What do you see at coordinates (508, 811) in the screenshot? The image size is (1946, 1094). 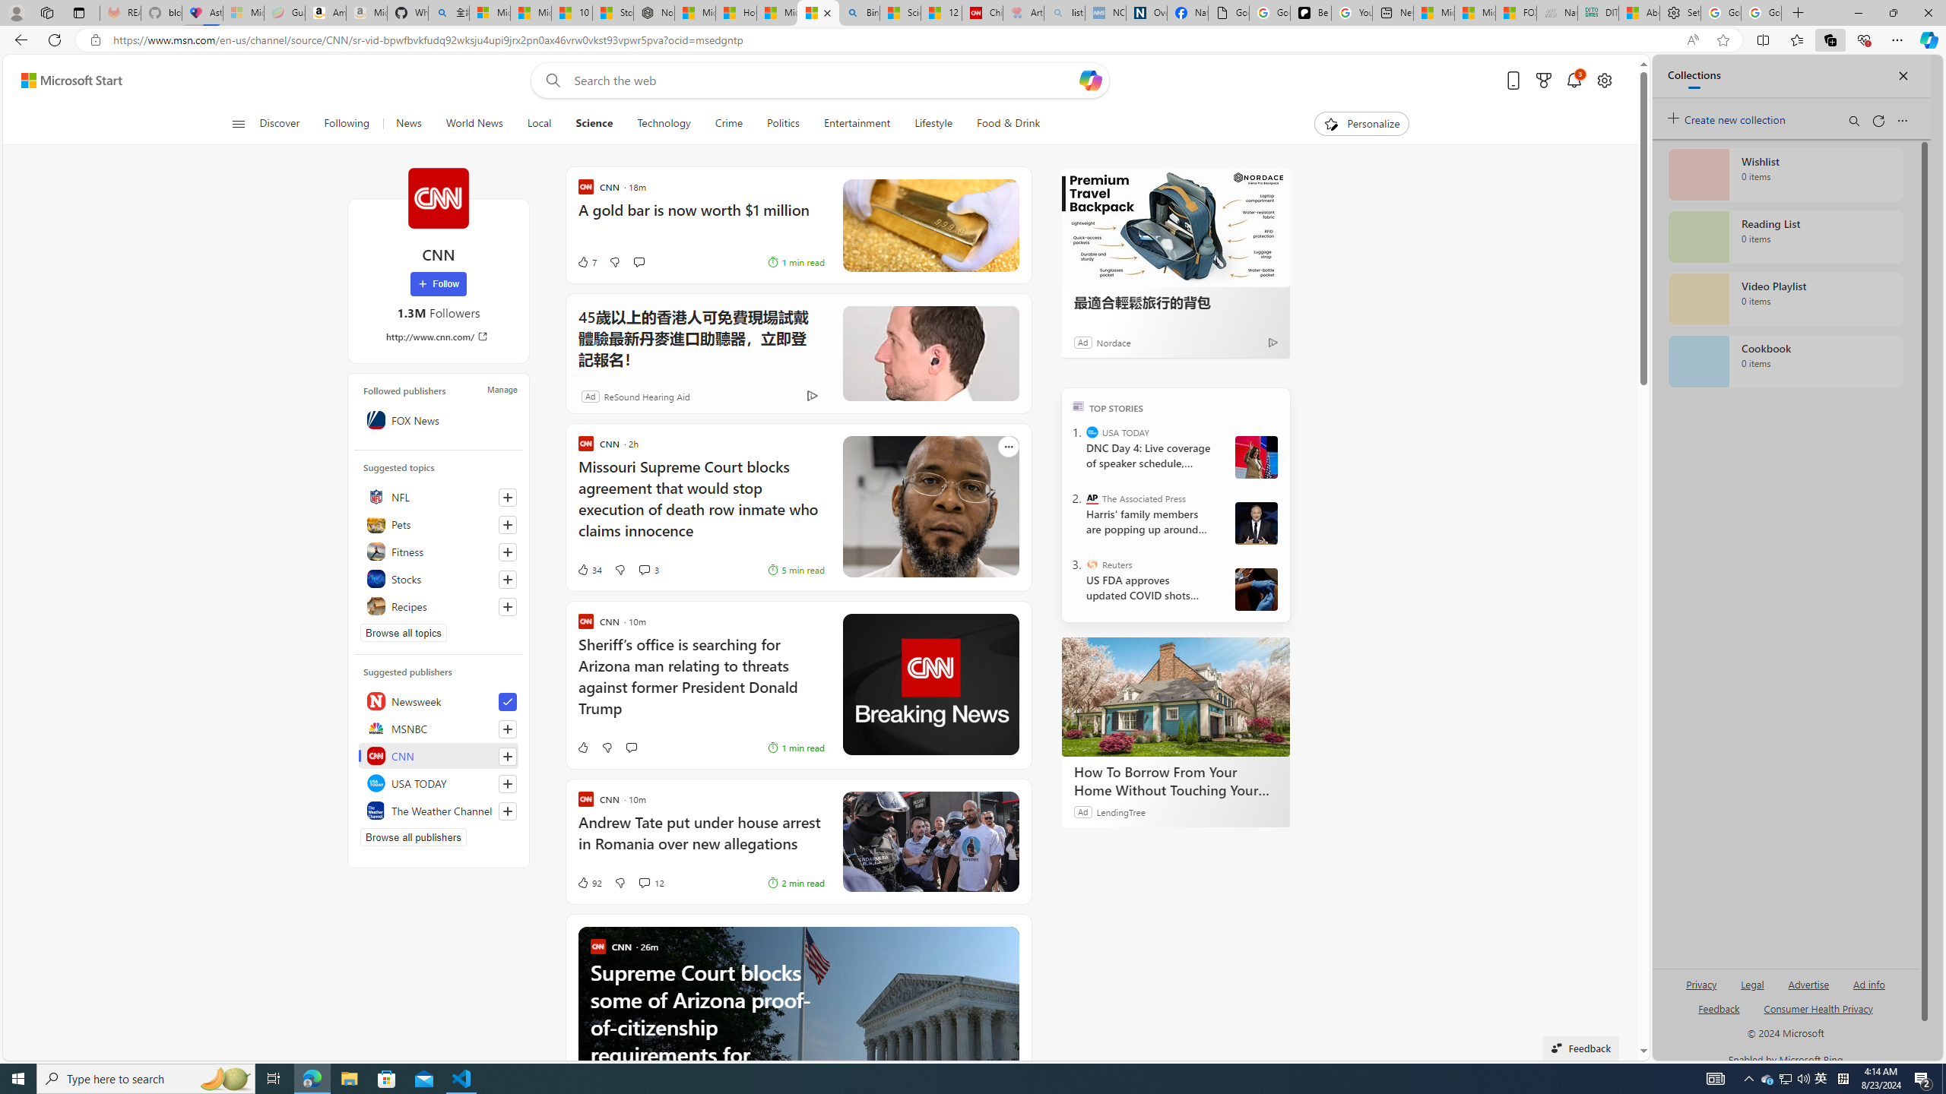 I see `Follow this source` at bounding box center [508, 811].